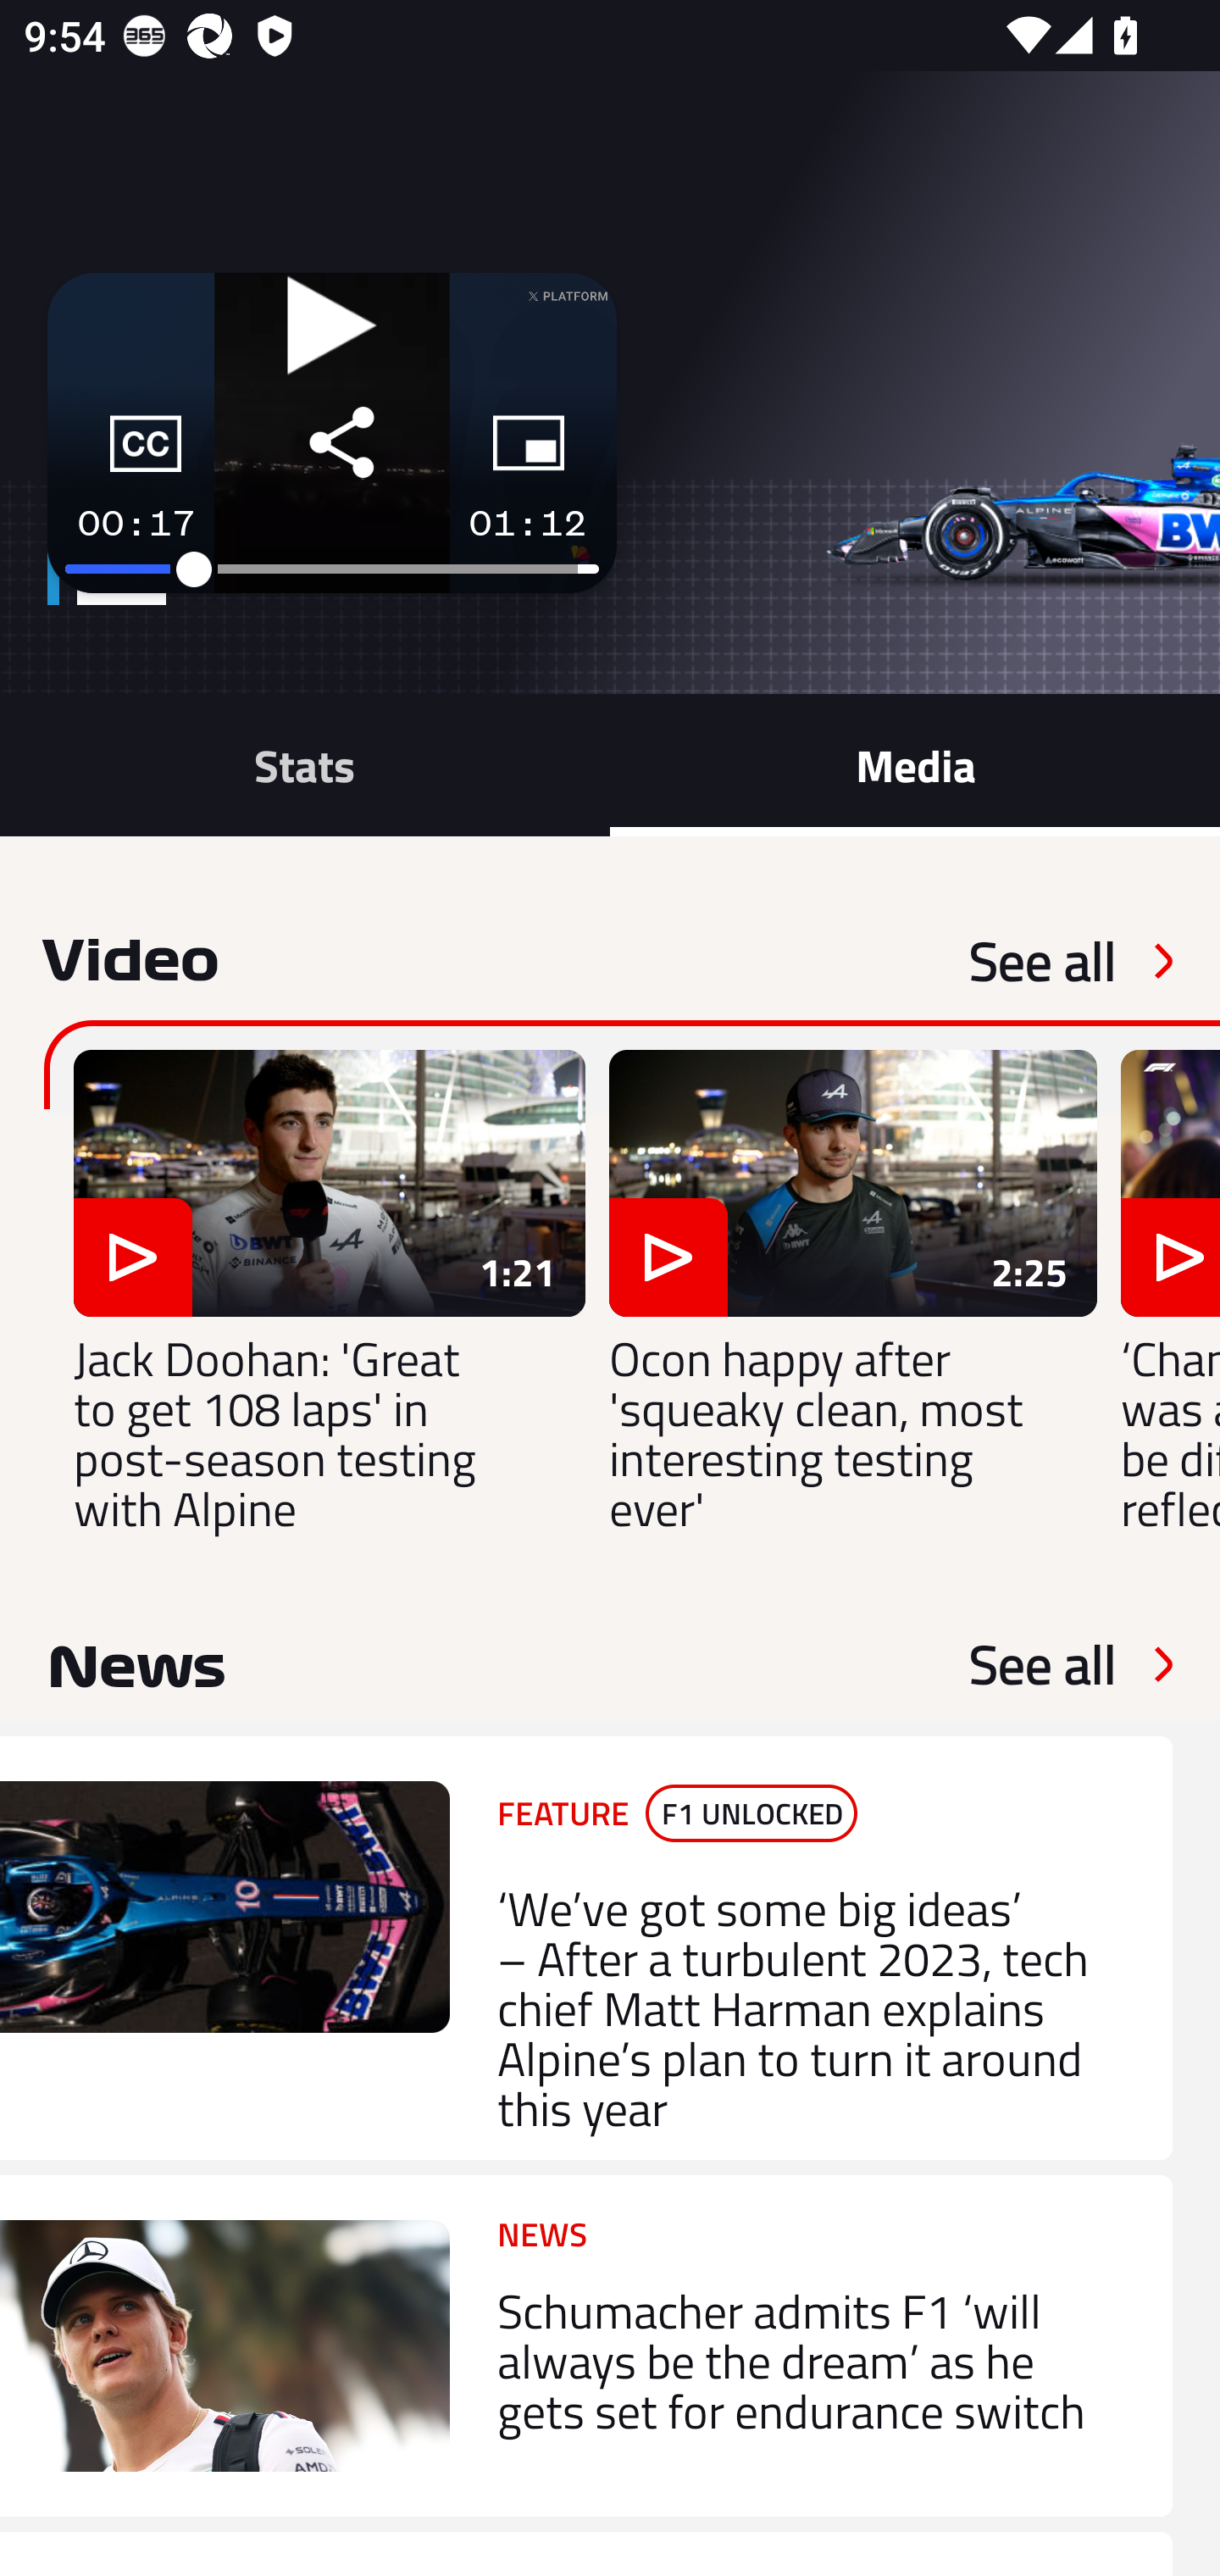 The width and height of the screenshot is (1220, 2576). What do you see at coordinates (1042, 1664) in the screenshot?
I see `See all` at bounding box center [1042, 1664].